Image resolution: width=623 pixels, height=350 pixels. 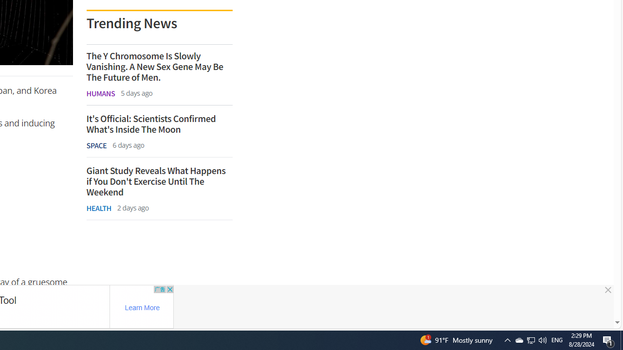 What do you see at coordinates (98, 208) in the screenshot?
I see `HEALTH` at bounding box center [98, 208].